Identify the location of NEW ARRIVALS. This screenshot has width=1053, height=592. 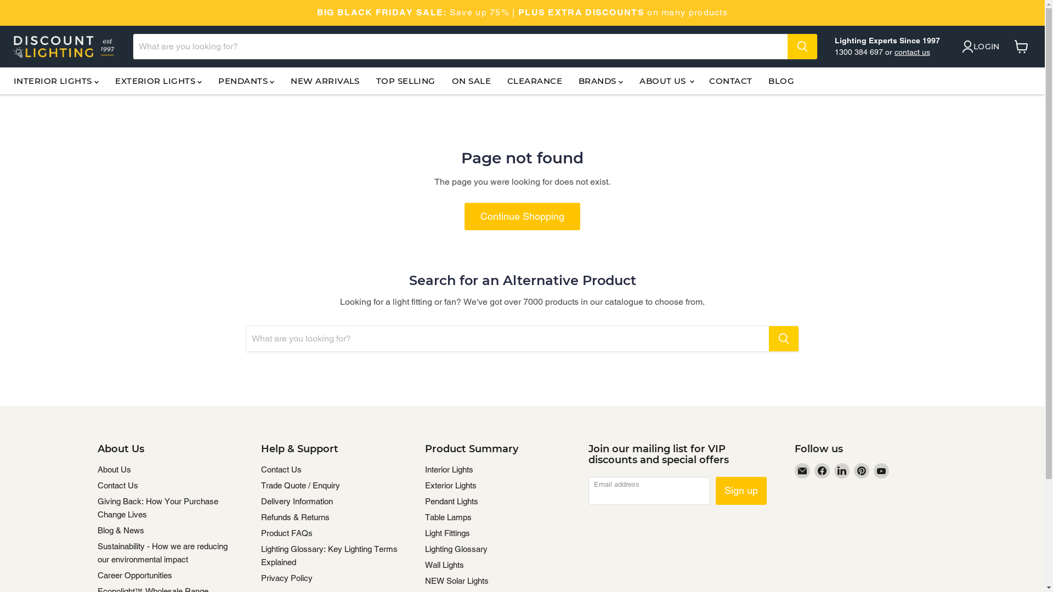
(325, 81).